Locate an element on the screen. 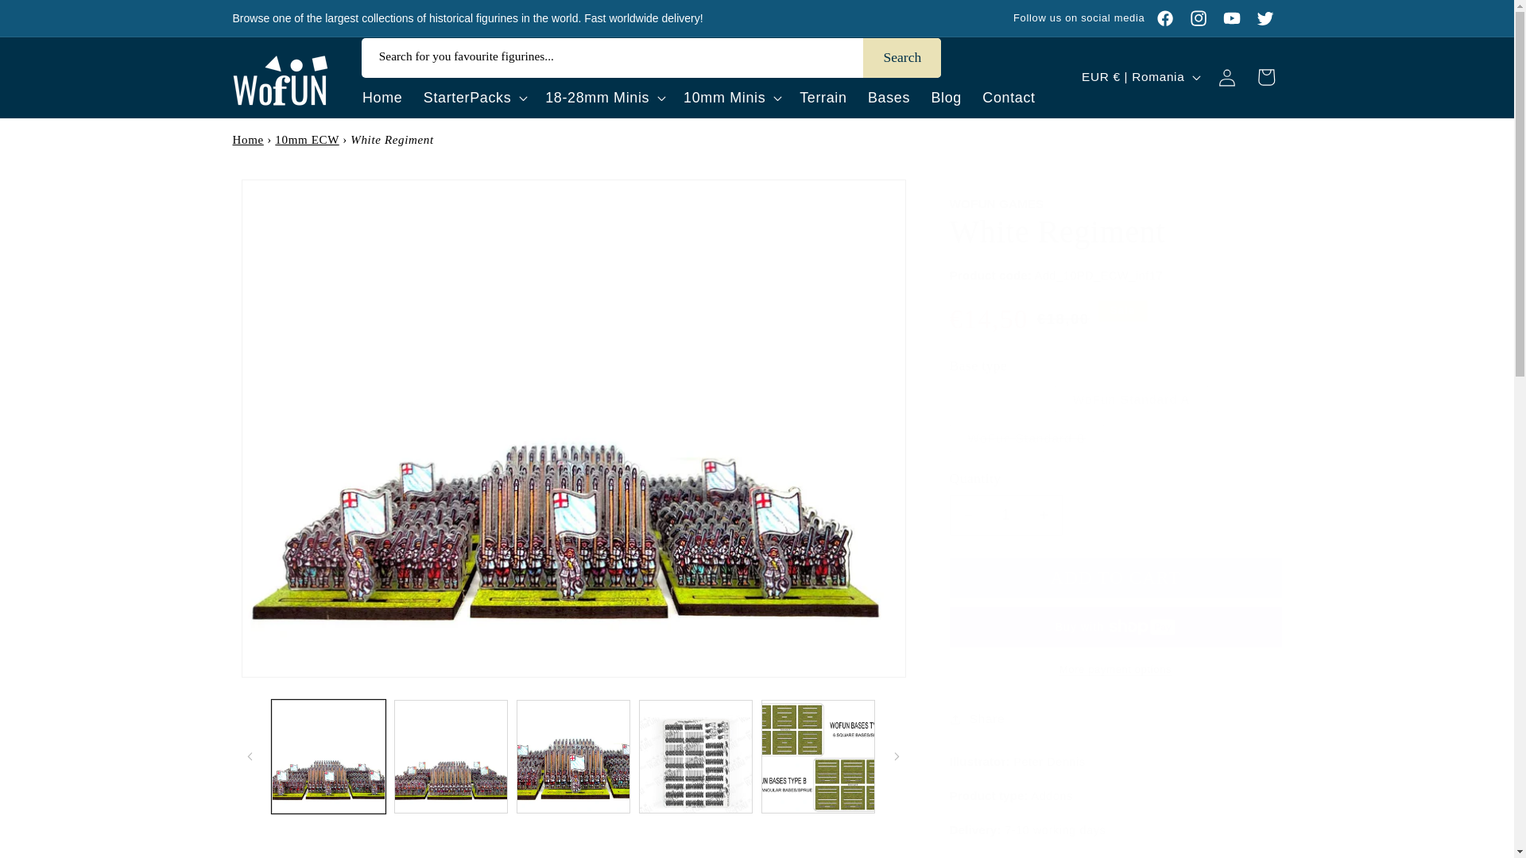 Image resolution: width=1526 pixels, height=858 pixels. Facebook is located at coordinates (1165, 18).